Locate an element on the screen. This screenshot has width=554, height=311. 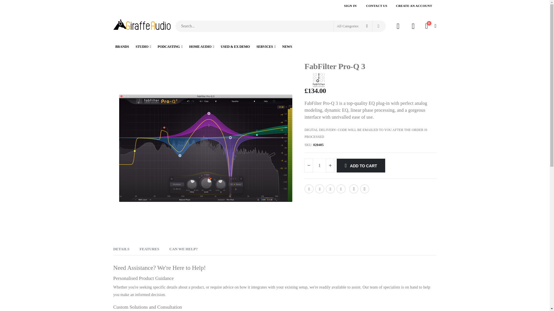
CONTACT US is located at coordinates (377, 6).